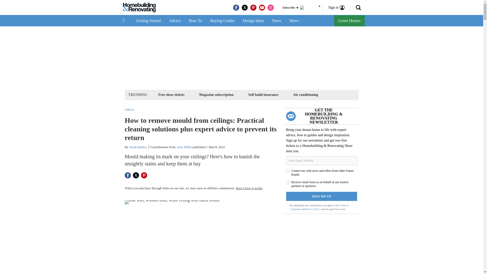 The height and width of the screenshot is (274, 487). Describe the element at coordinates (195, 21) in the screenshot. I see `How-To` at that location.